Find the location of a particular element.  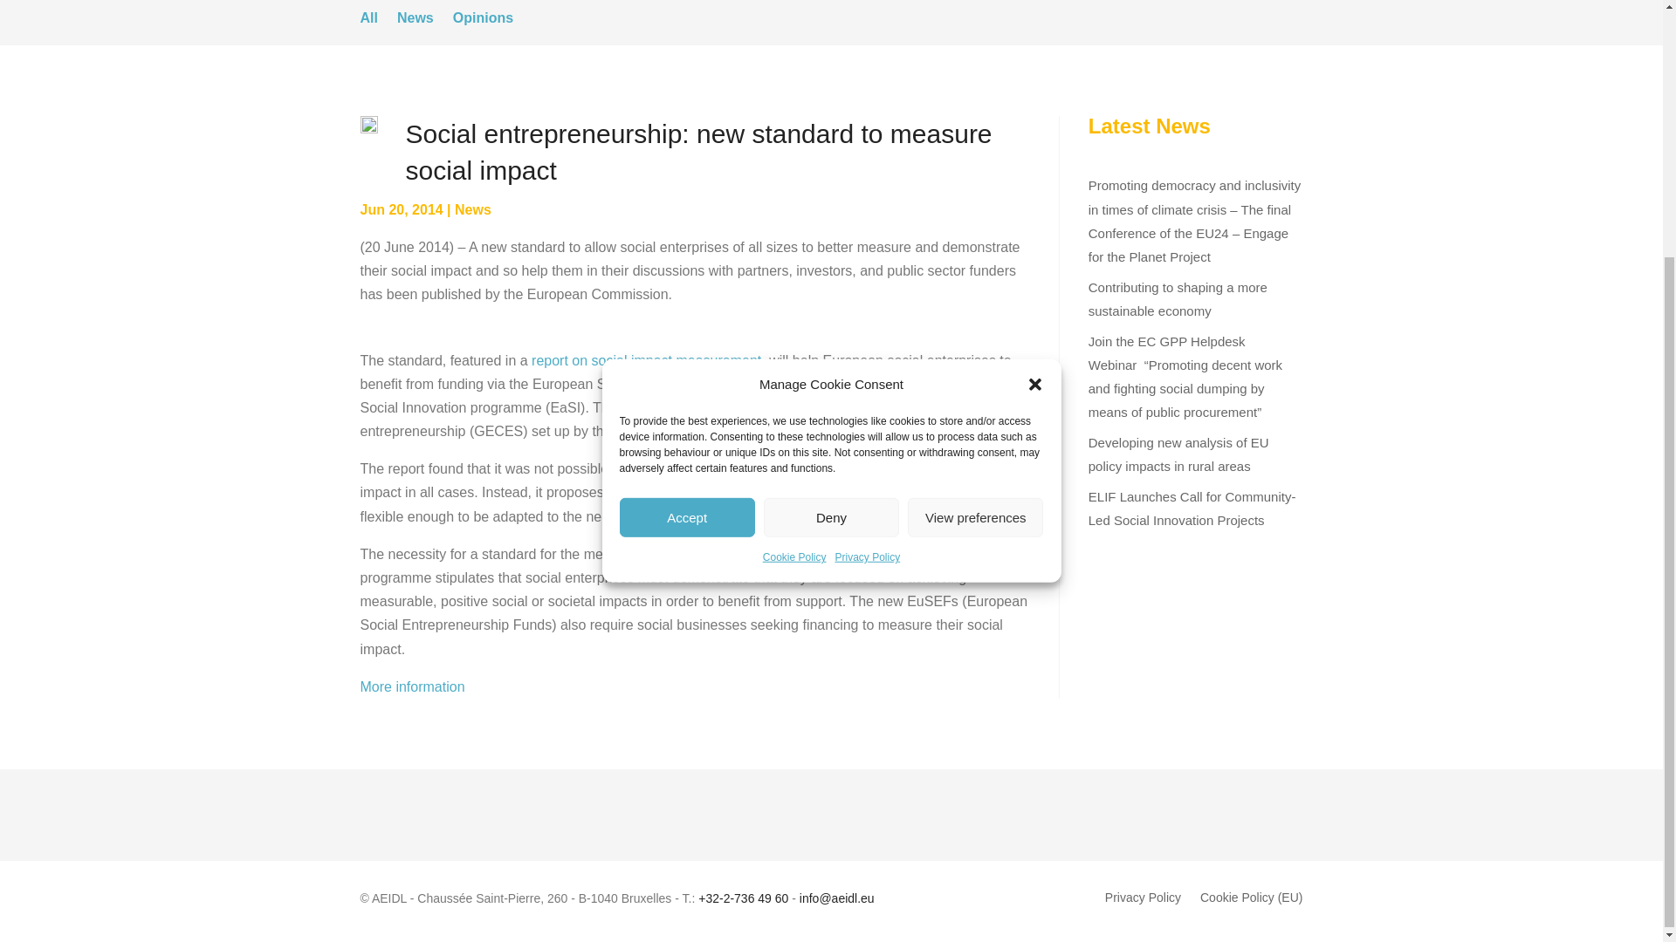

Privacy Policy is located at coordinates (868, 215).